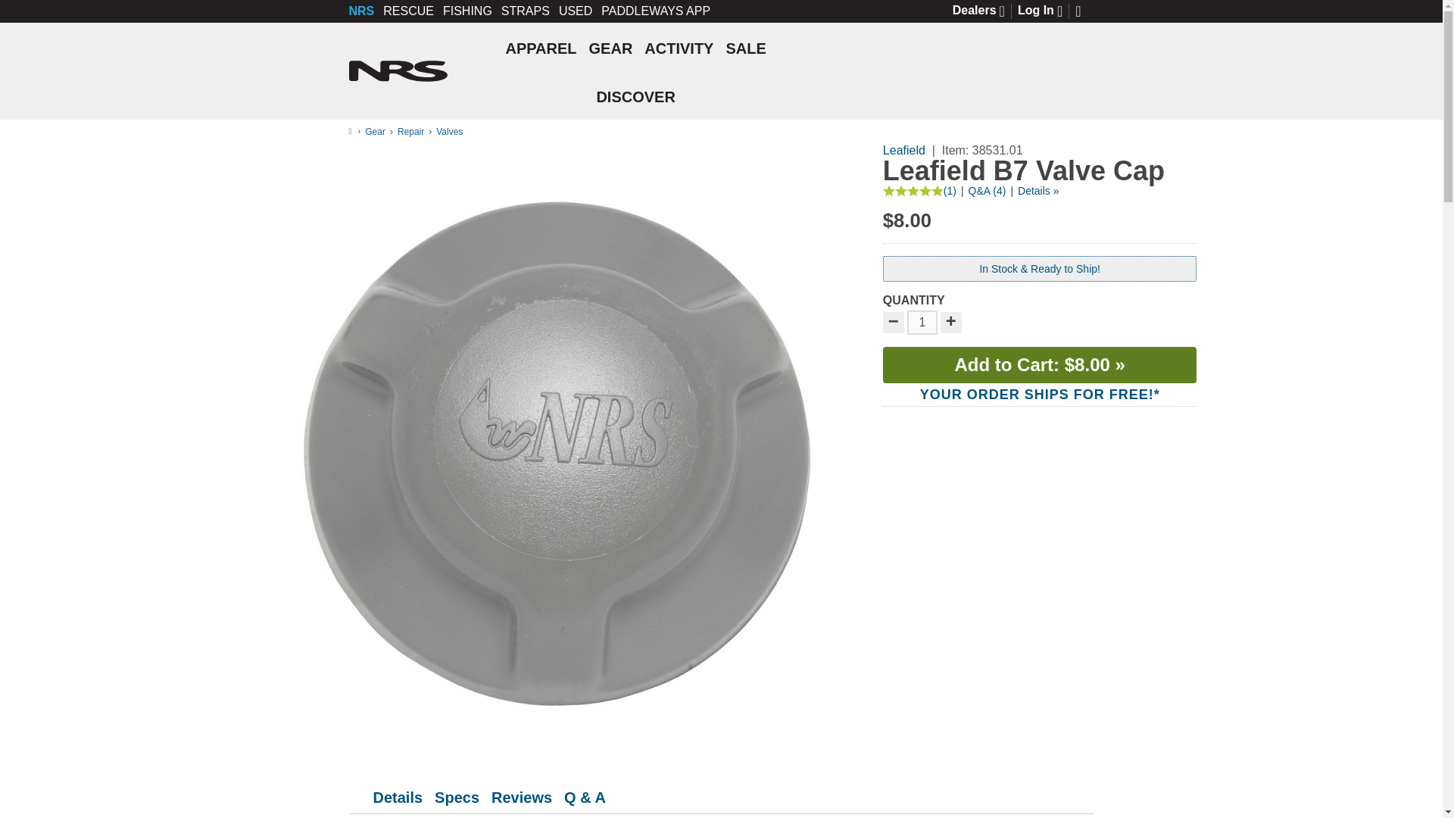  I want to click on RESCUE, so click(408, 11).